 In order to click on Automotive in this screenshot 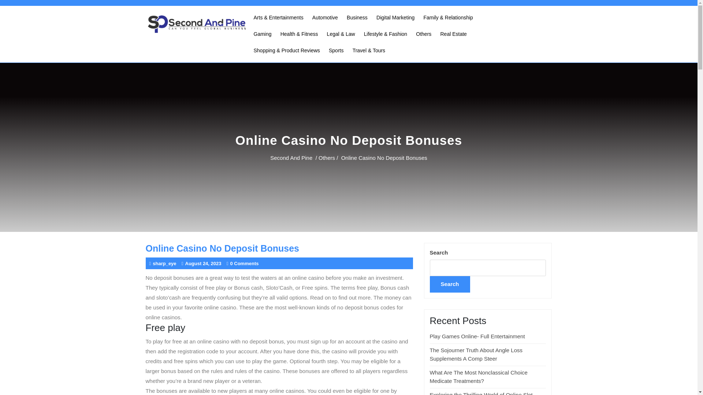, I will do `click(325, 18)`.